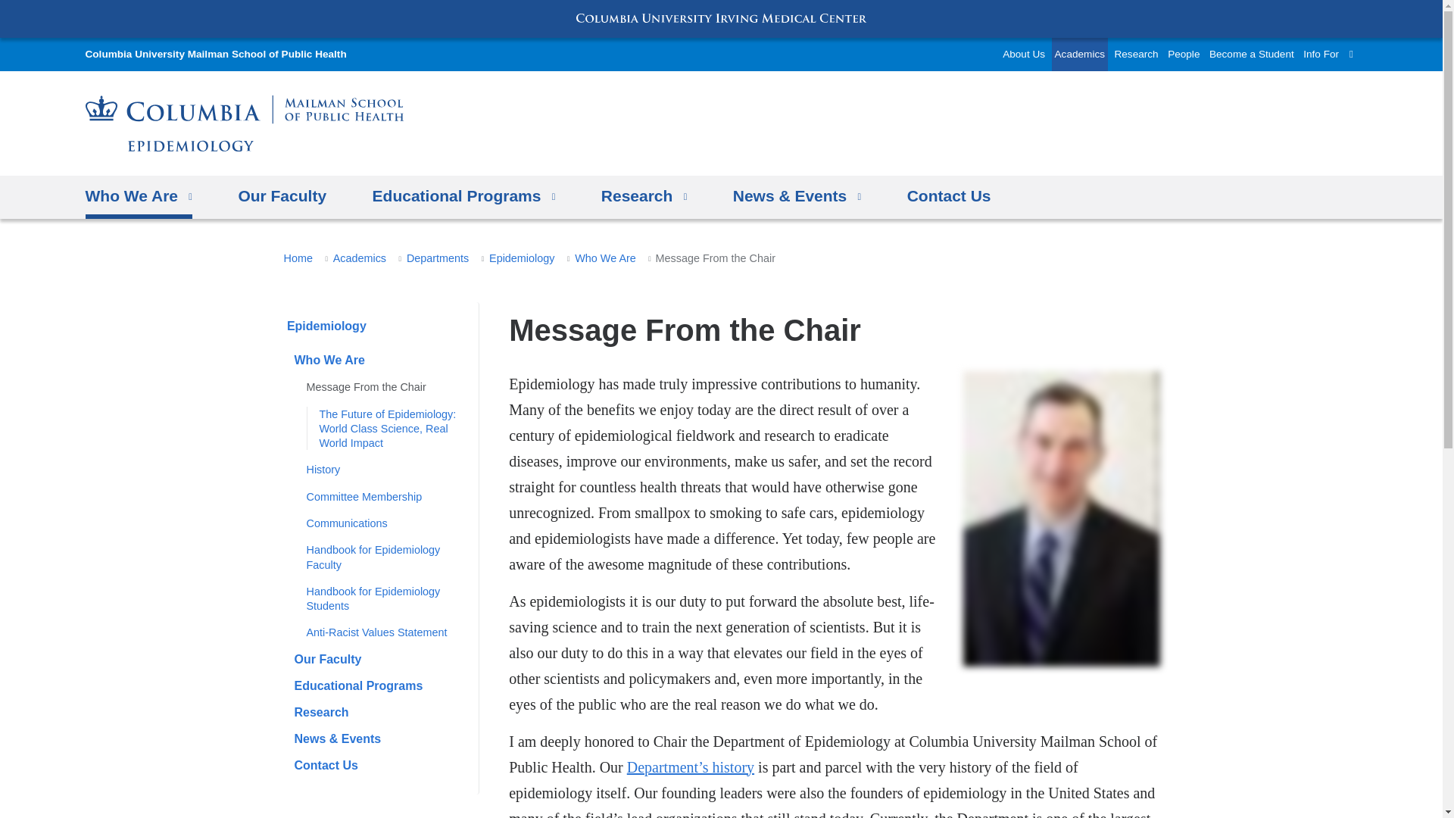  Describe the element at coordinates (138, 197) in the screenshot. I see `Who We Are` at that location.